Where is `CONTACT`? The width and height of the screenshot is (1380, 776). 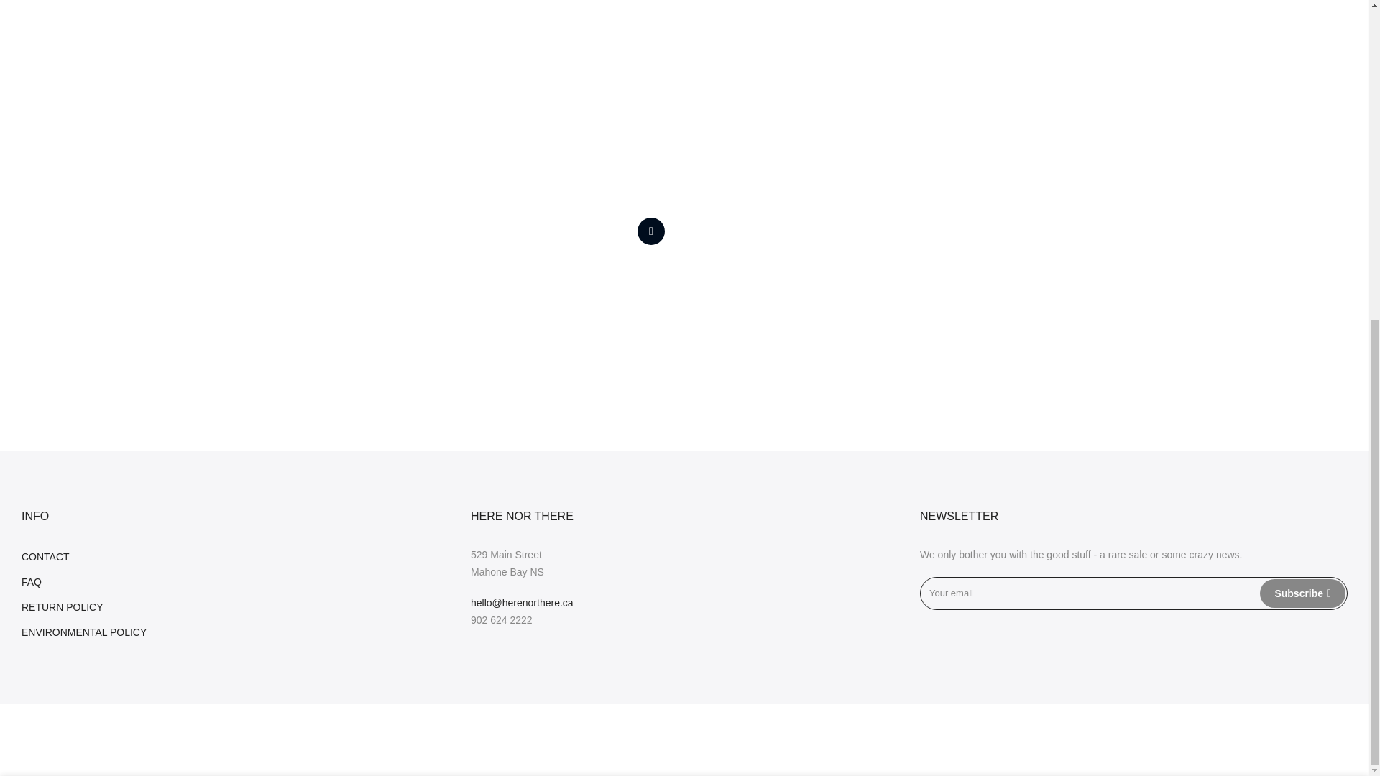 CONTACT is located at coordinates (46, 556).